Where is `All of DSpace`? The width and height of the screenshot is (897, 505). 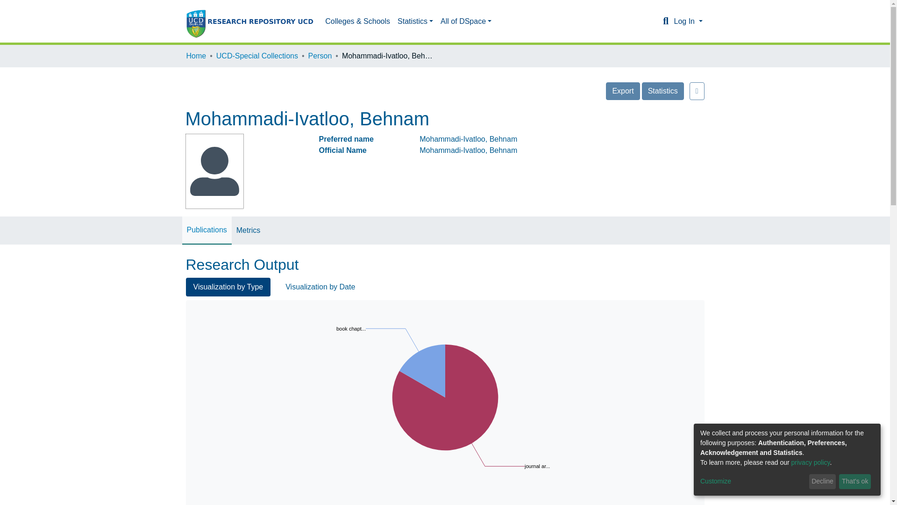 All of DSpace is located at coordinates (320, 287).